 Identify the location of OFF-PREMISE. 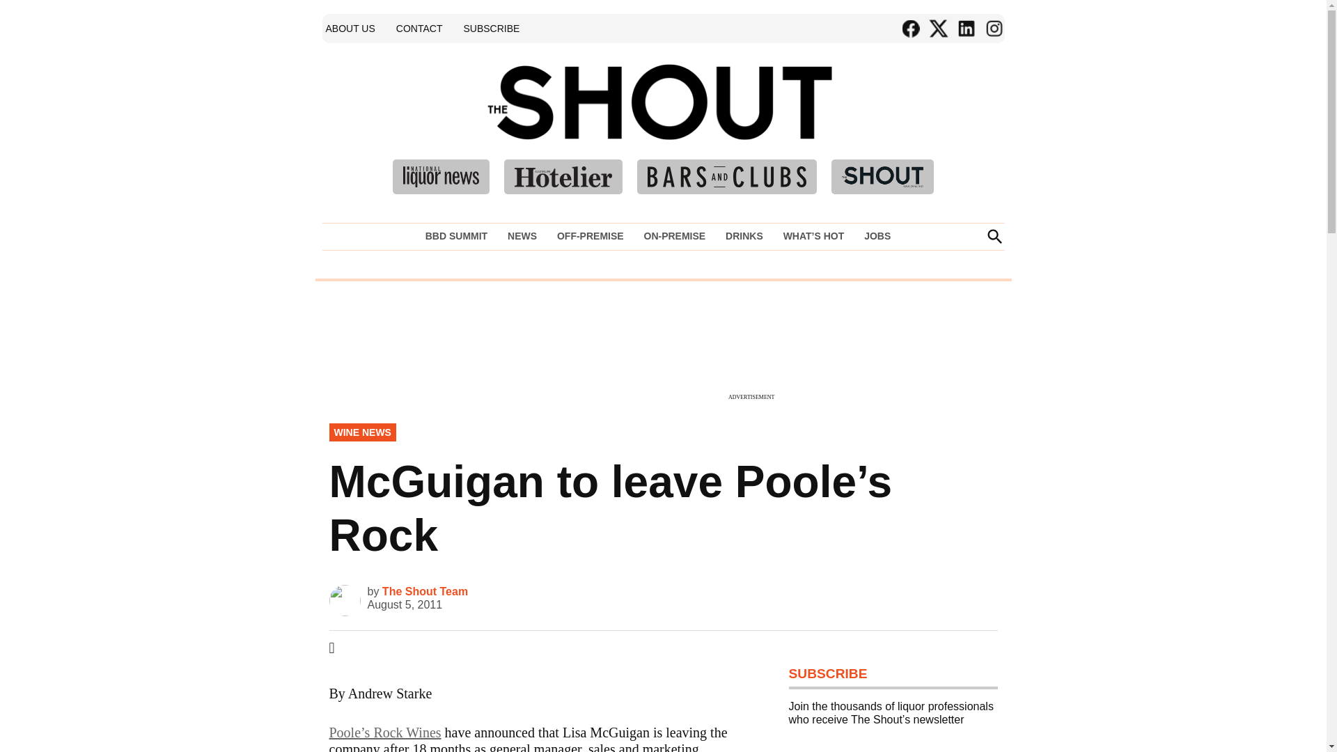
(591, 236).